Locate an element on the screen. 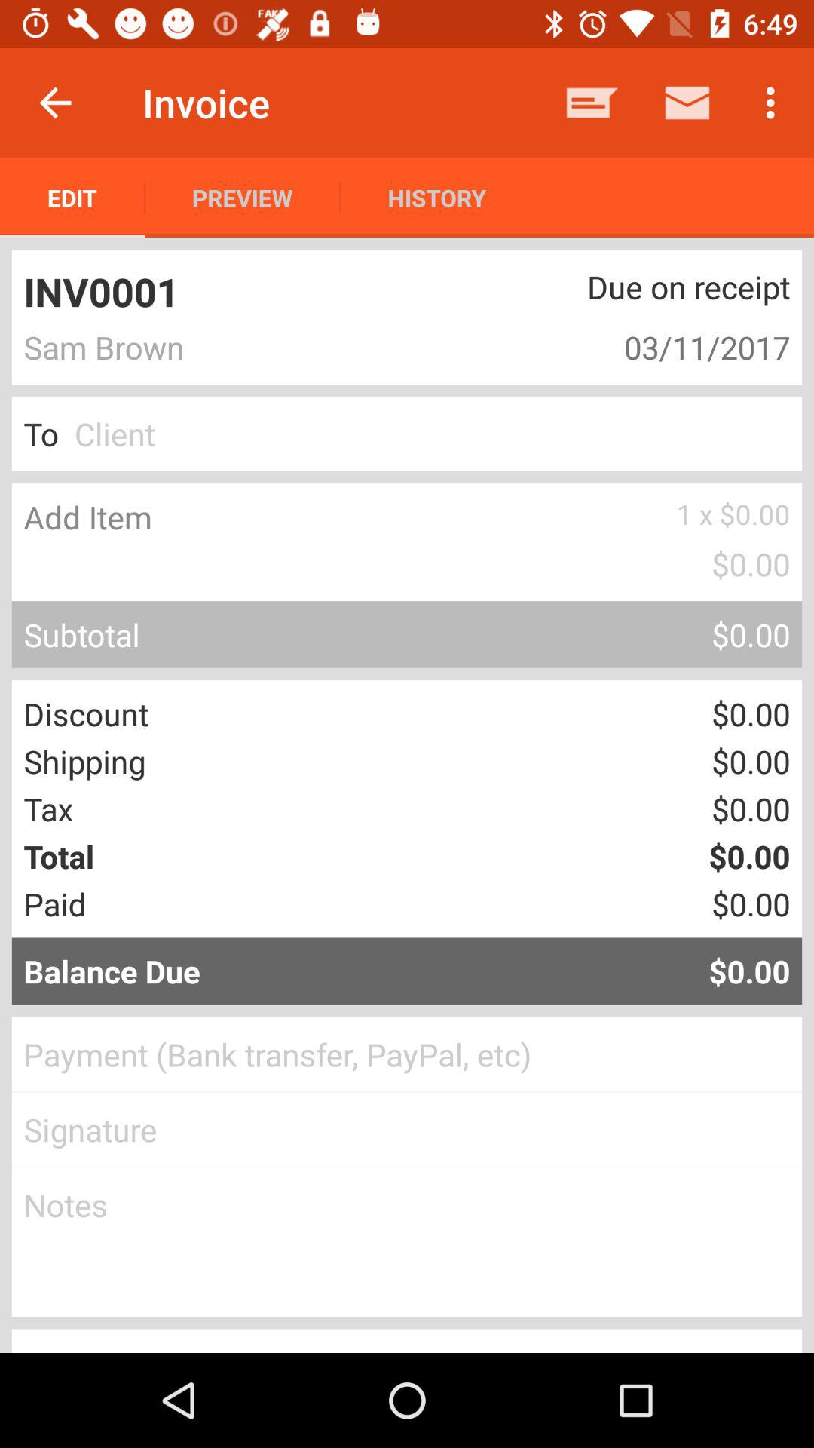 This screenshot has height=1448, width=814. create notes is located at coordinates (407, 1242).